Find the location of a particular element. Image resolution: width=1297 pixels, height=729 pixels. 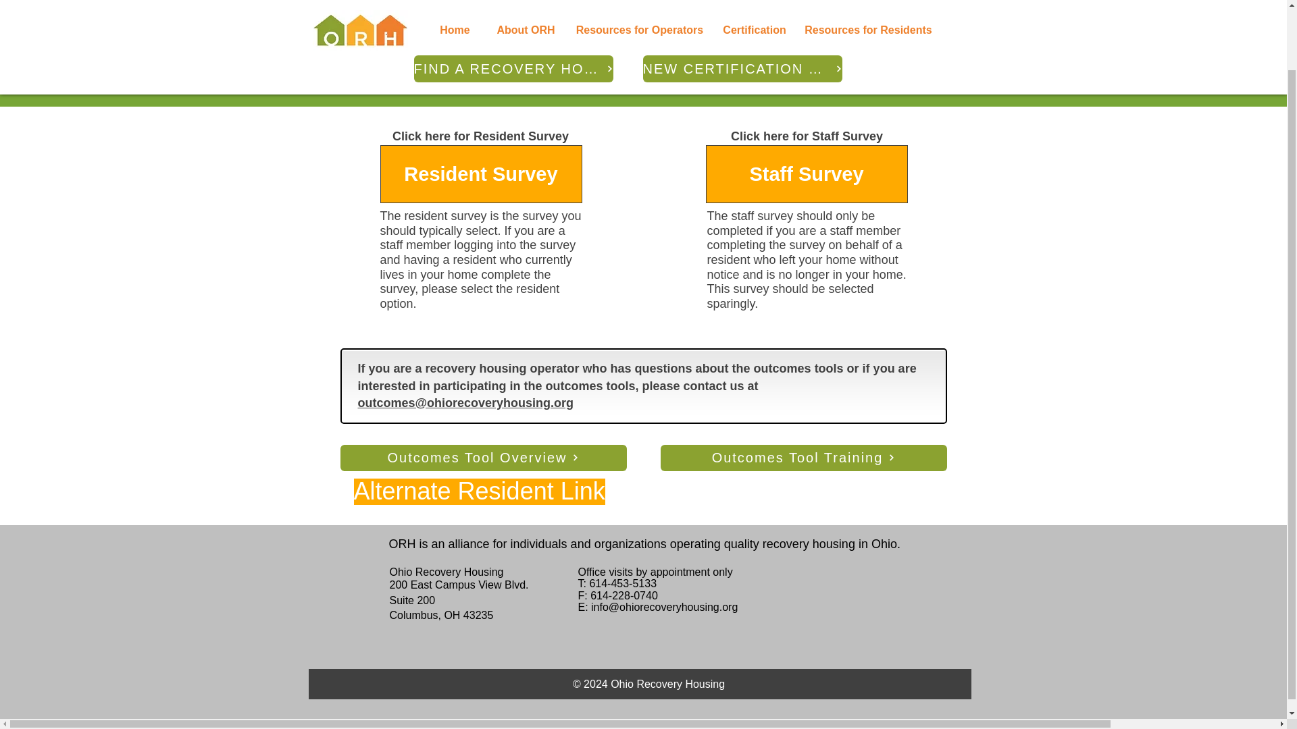

Alternate Resident Link is located at coordinates (480, 491).